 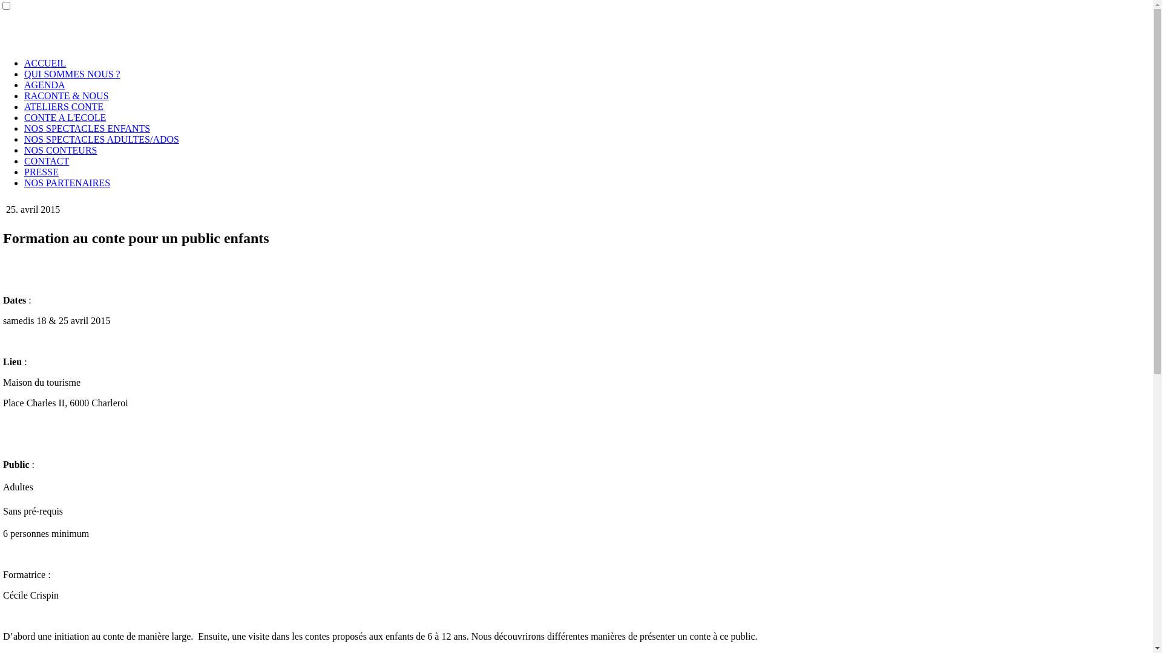 I want to click on CONTE A L'ECOLE, so click(x=65, y=117).